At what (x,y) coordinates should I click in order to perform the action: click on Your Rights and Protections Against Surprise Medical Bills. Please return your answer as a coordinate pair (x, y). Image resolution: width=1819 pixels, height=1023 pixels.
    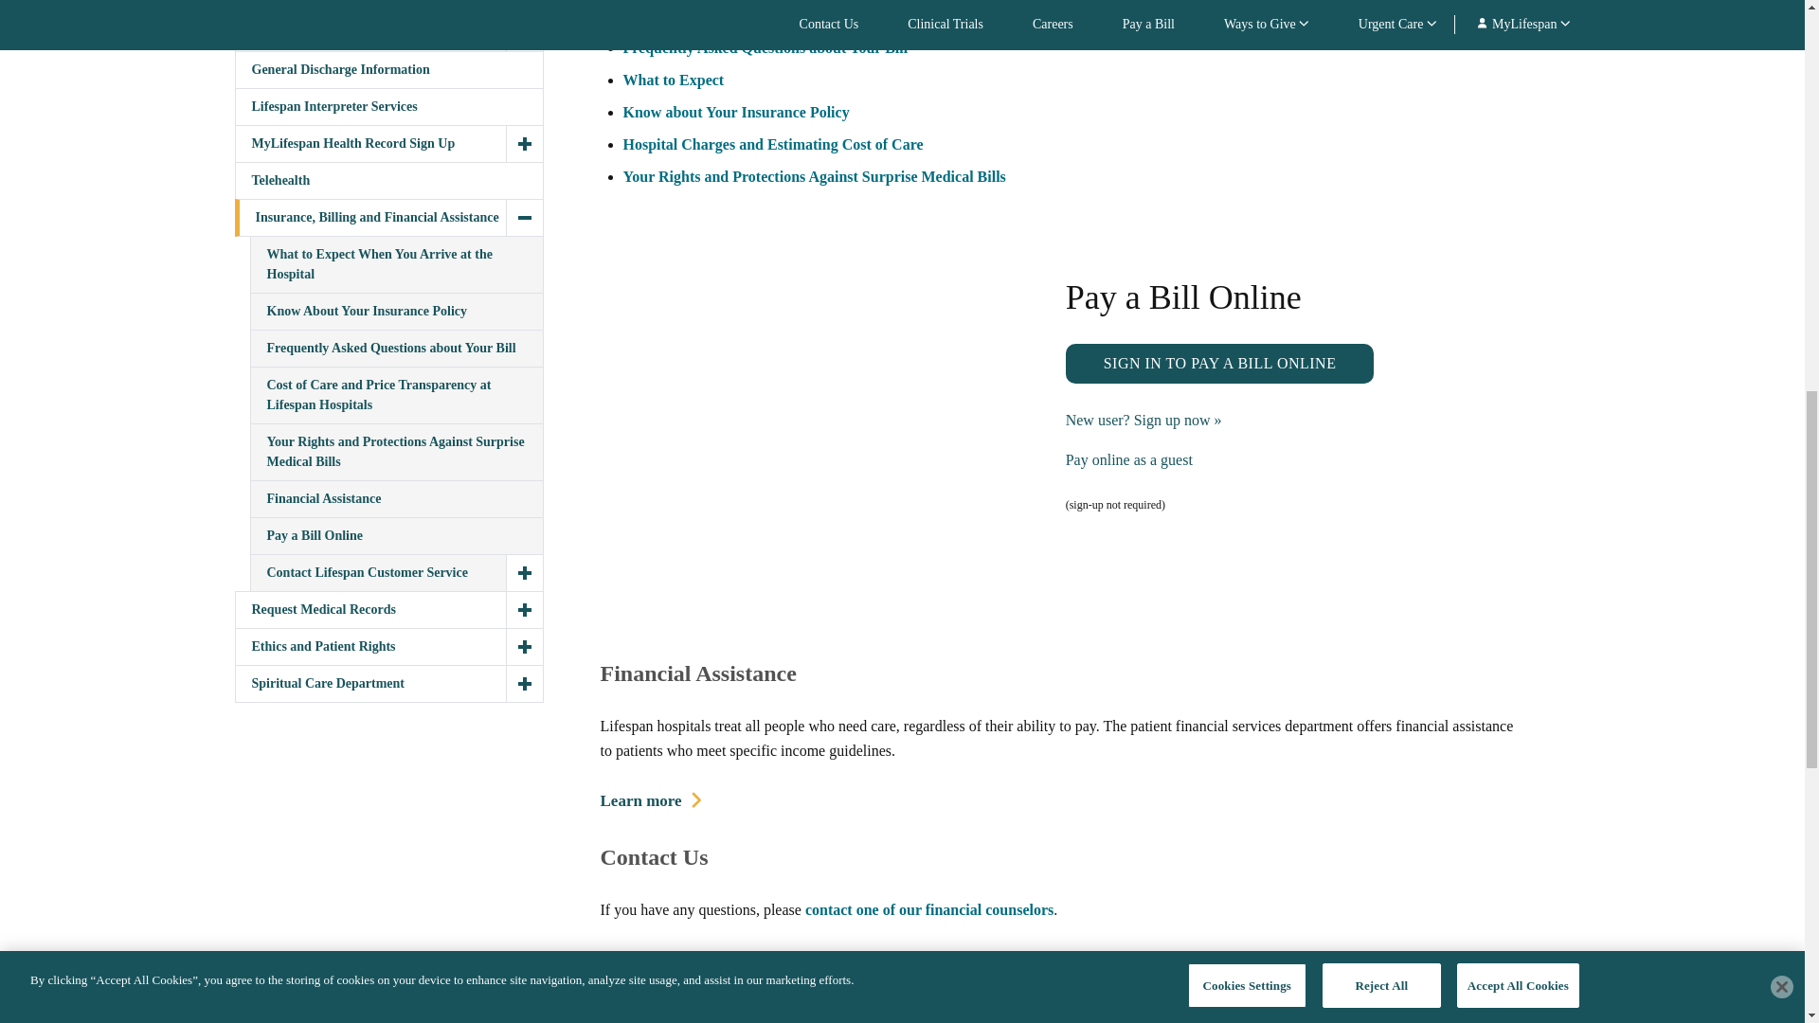
    Looking at the image, I should click on (815, 176).